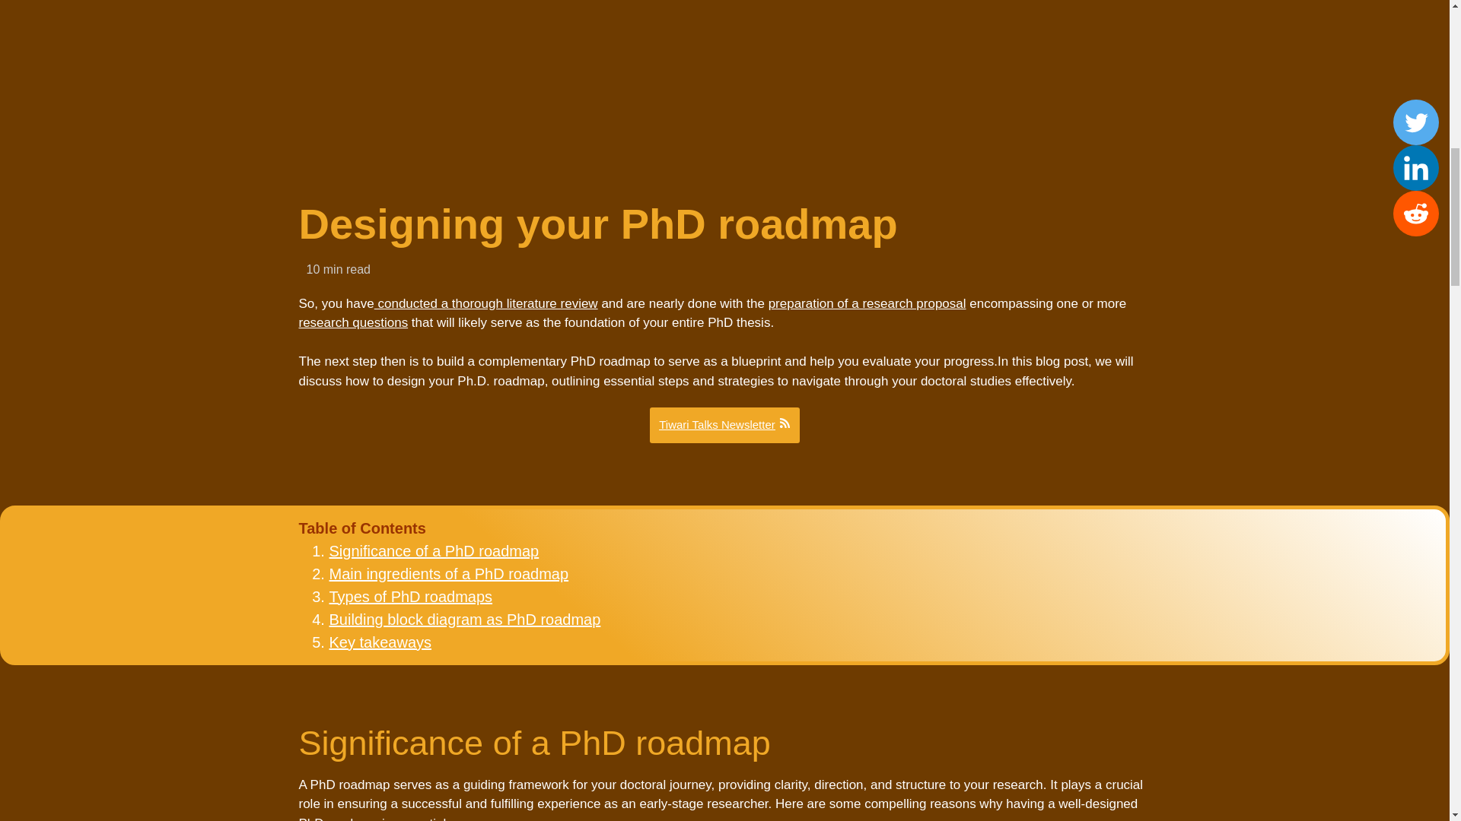 Image resolution: width=1461 pixels, height=821 pixels. What do you see at coordinates (485, 303) in the screenshot?
I see `conducted a thorough literature review` at bounding box center [485, 303].